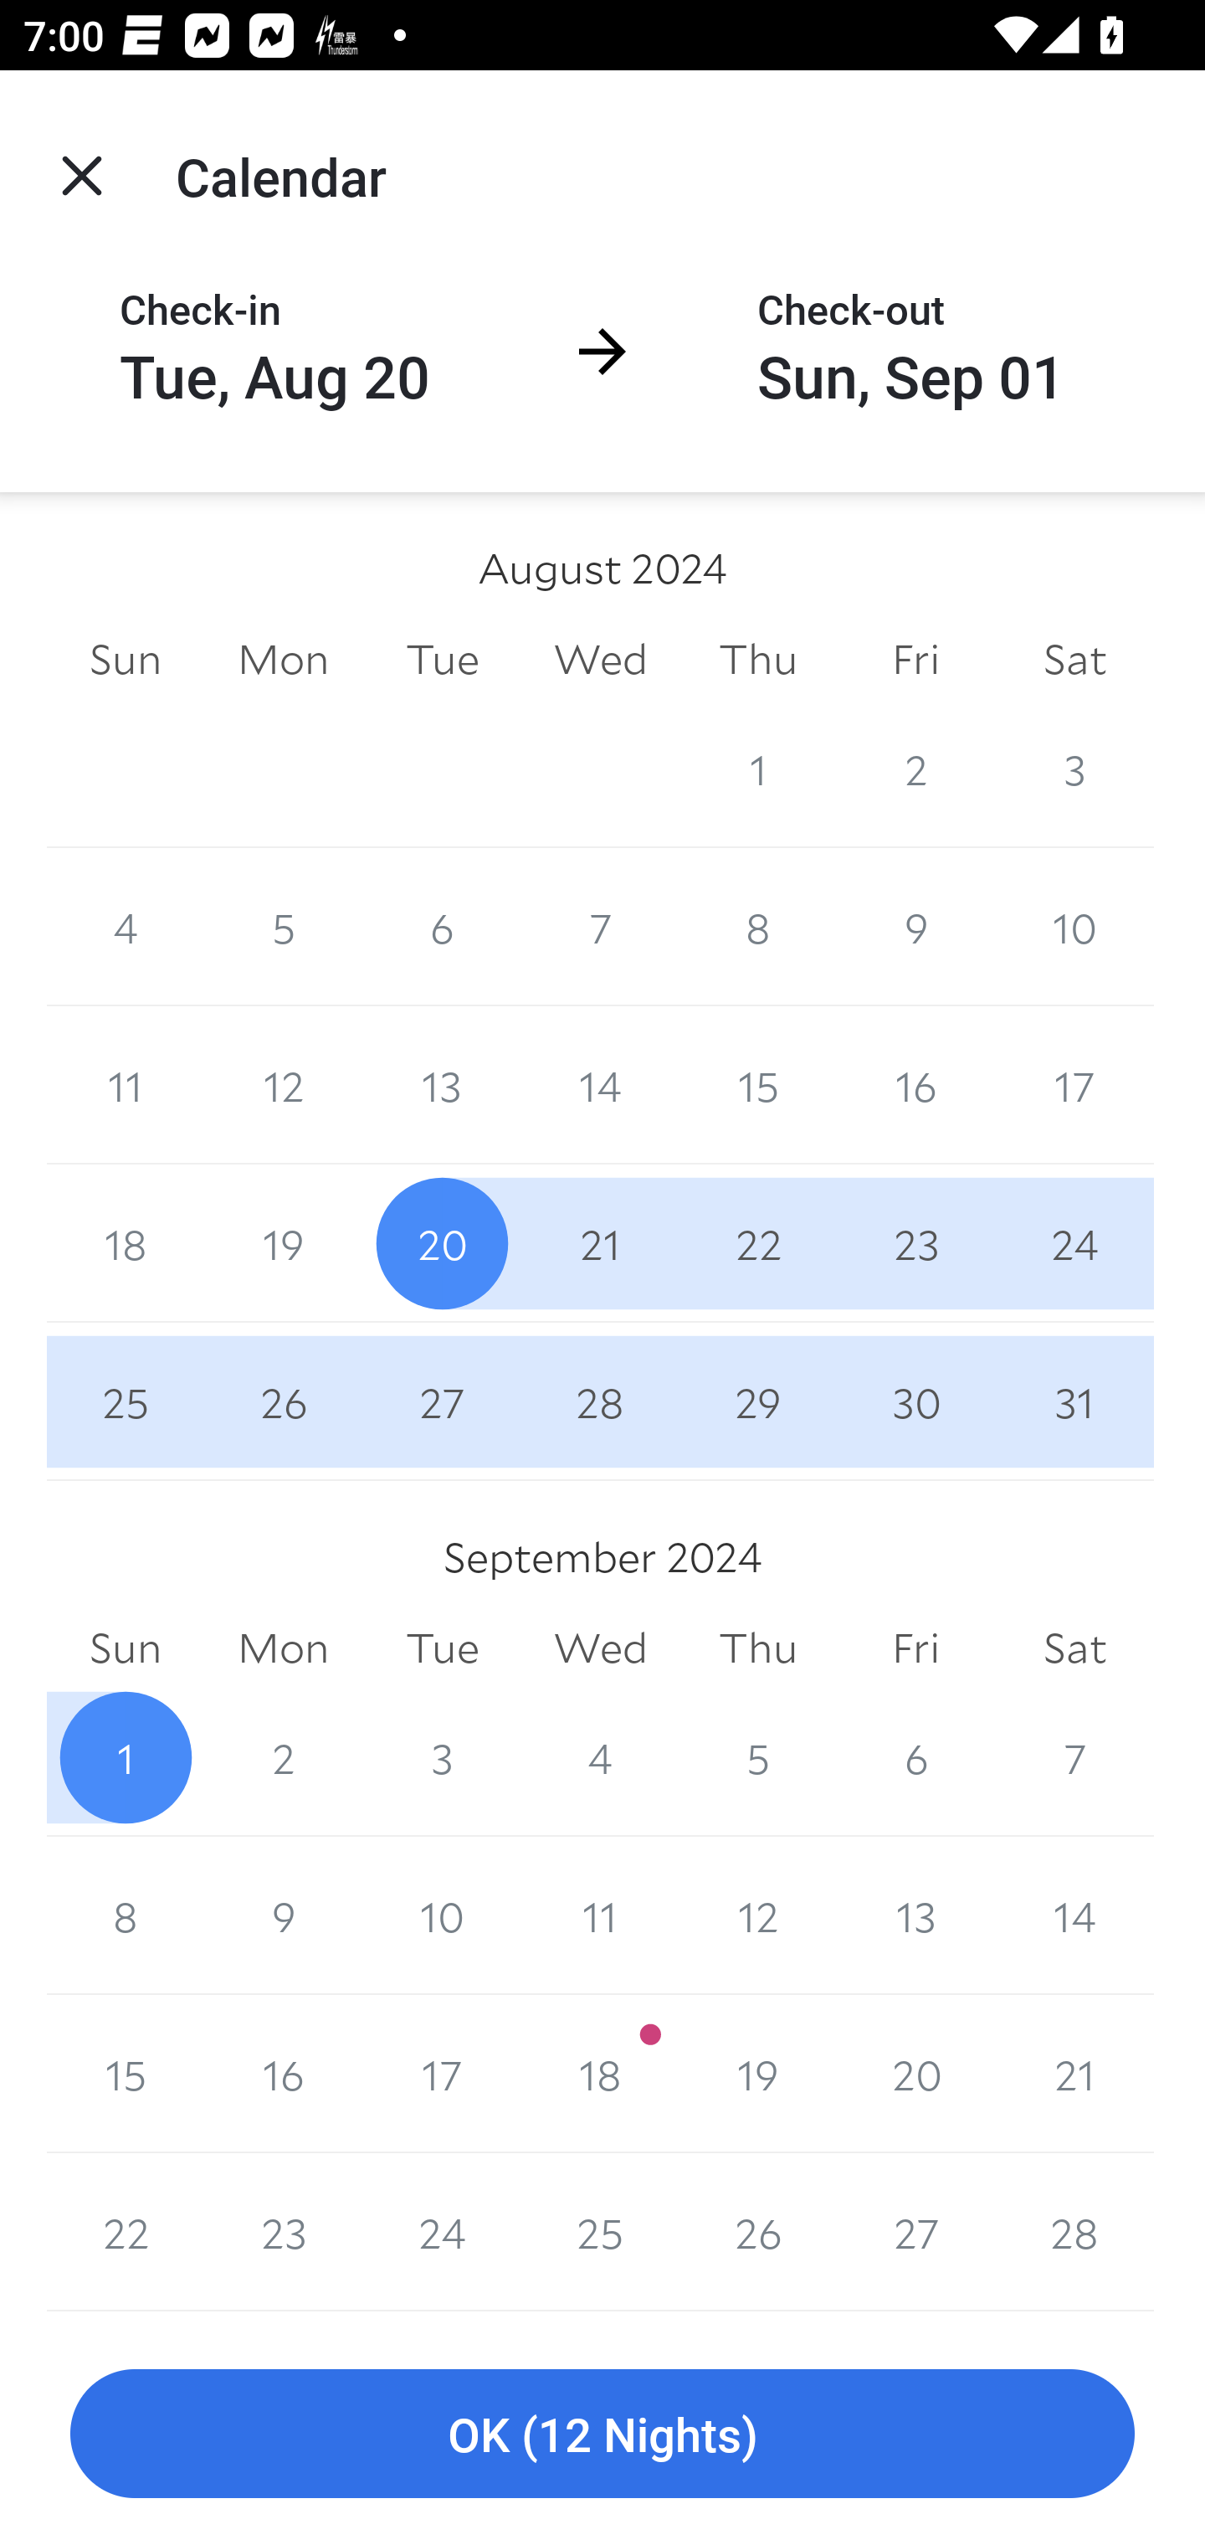 The height and width of the screenshot is (2545, 1205). I want to click on 25 25 August 2024, so click(126, 1401).